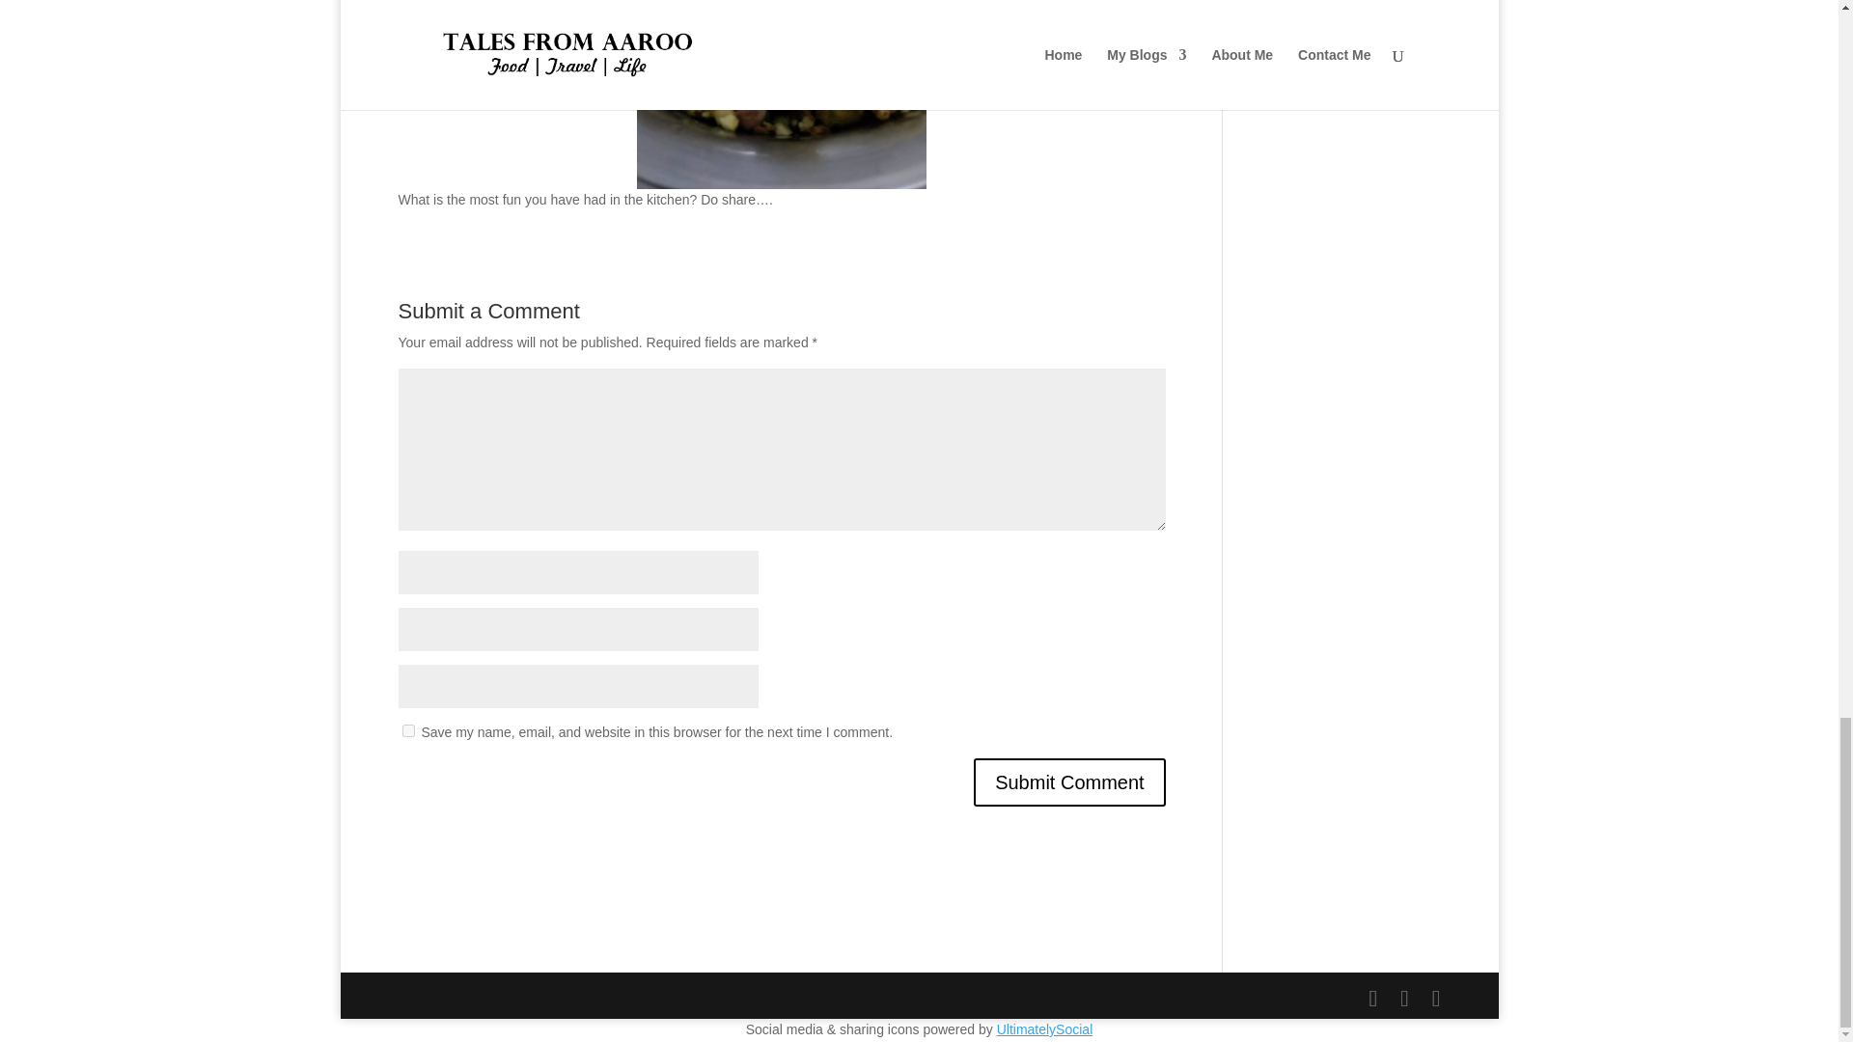 The height and width of the screenshot is (1042, 1853). What do you see at coordinates (1069, 781) in the screenshot?
I see `Submit Comment` at bounding box center [1069, 781].